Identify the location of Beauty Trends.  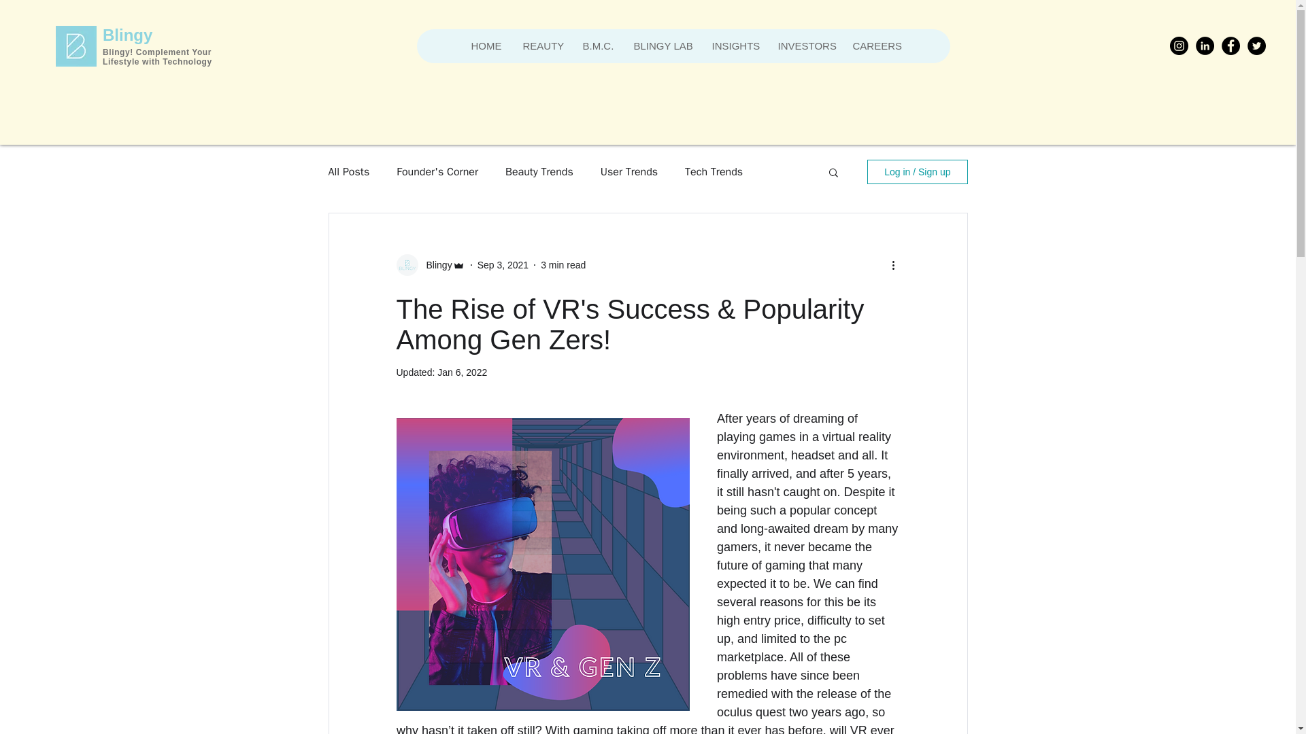
(539, 171).